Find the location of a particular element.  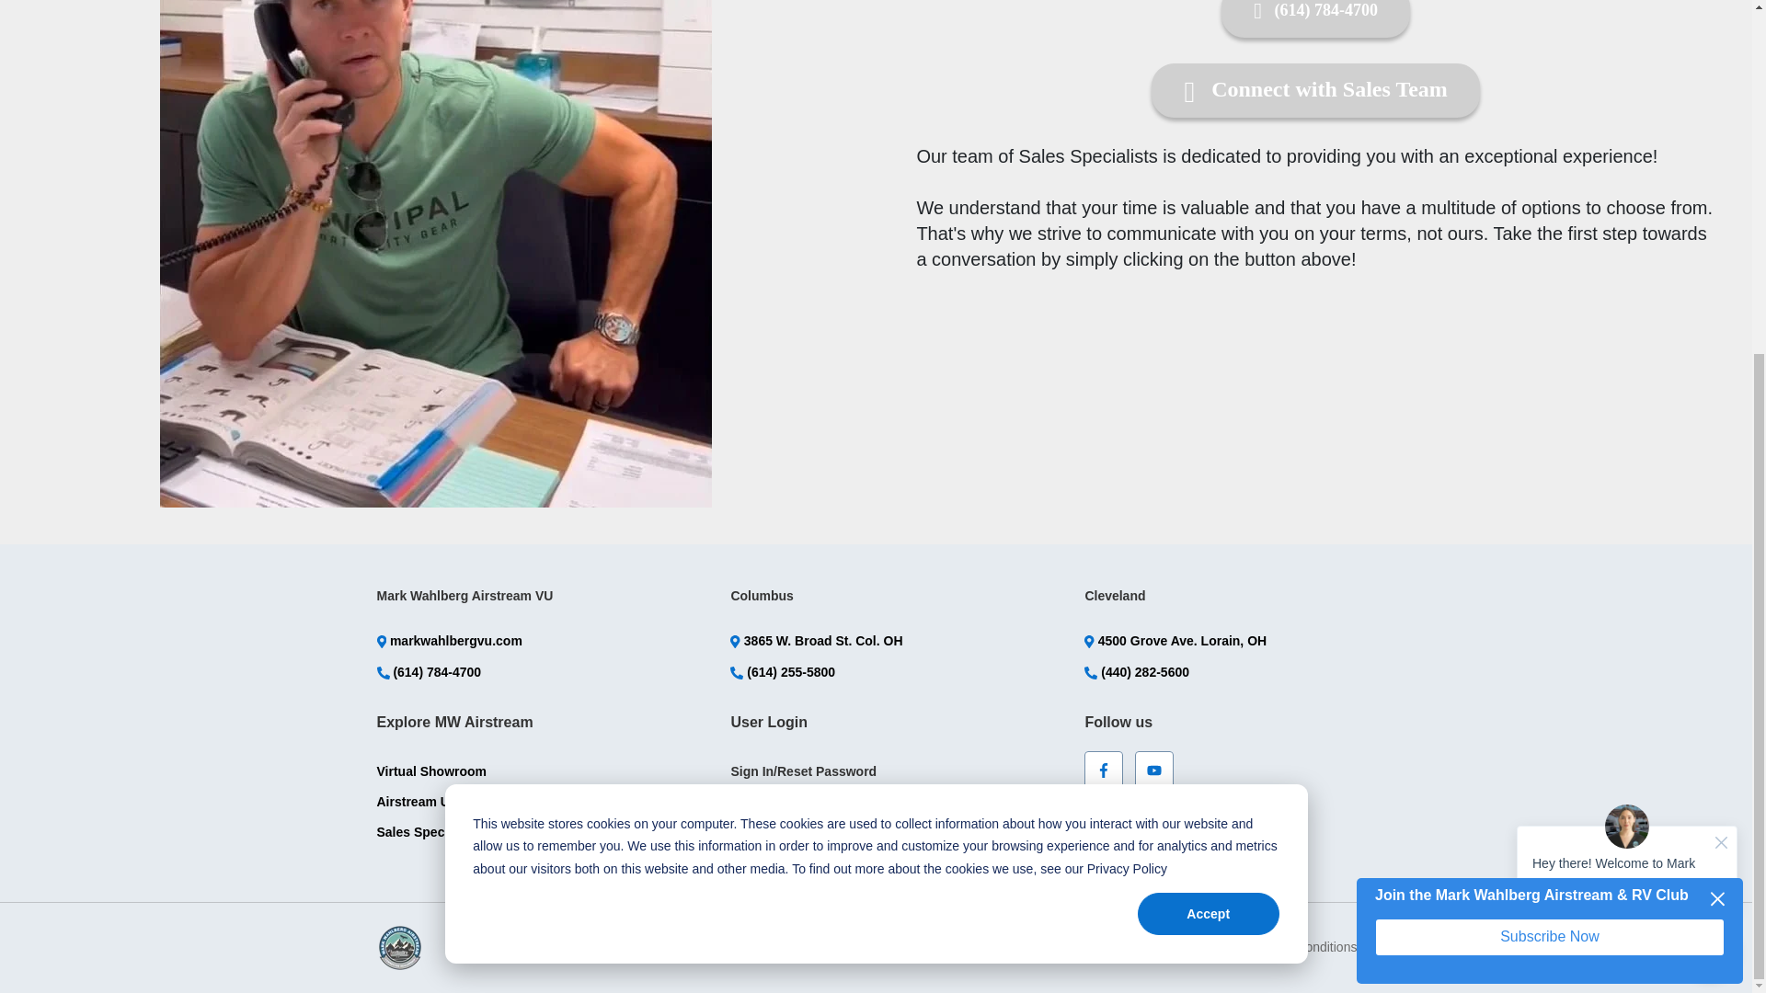

Sales Specialists is located at coordinates (430, 831).